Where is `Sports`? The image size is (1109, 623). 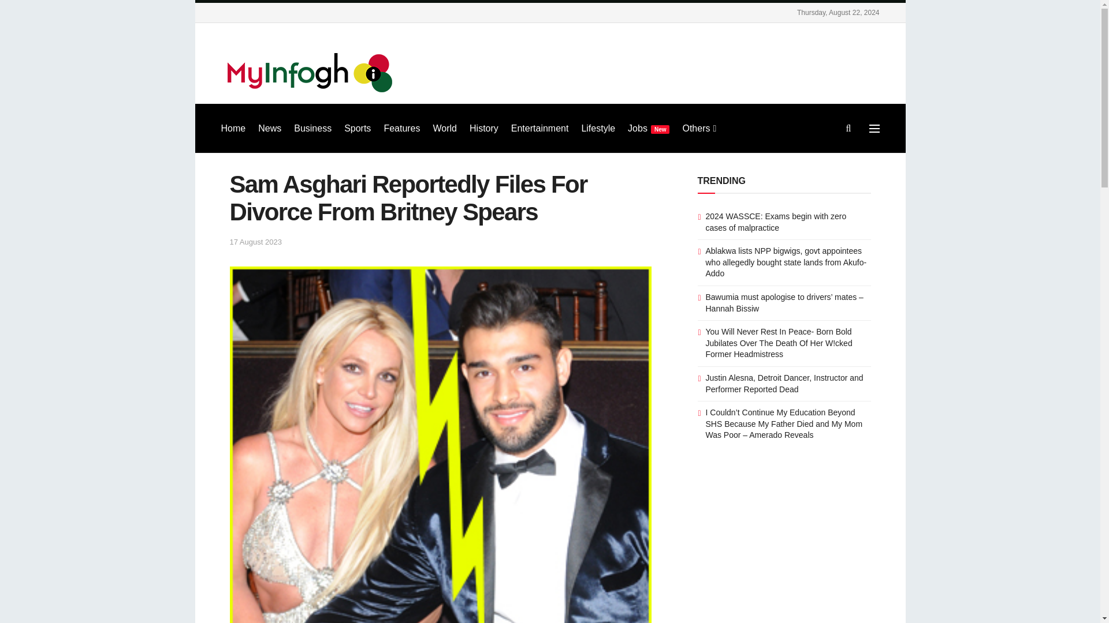
Sports is located at coordinates (357, 128).